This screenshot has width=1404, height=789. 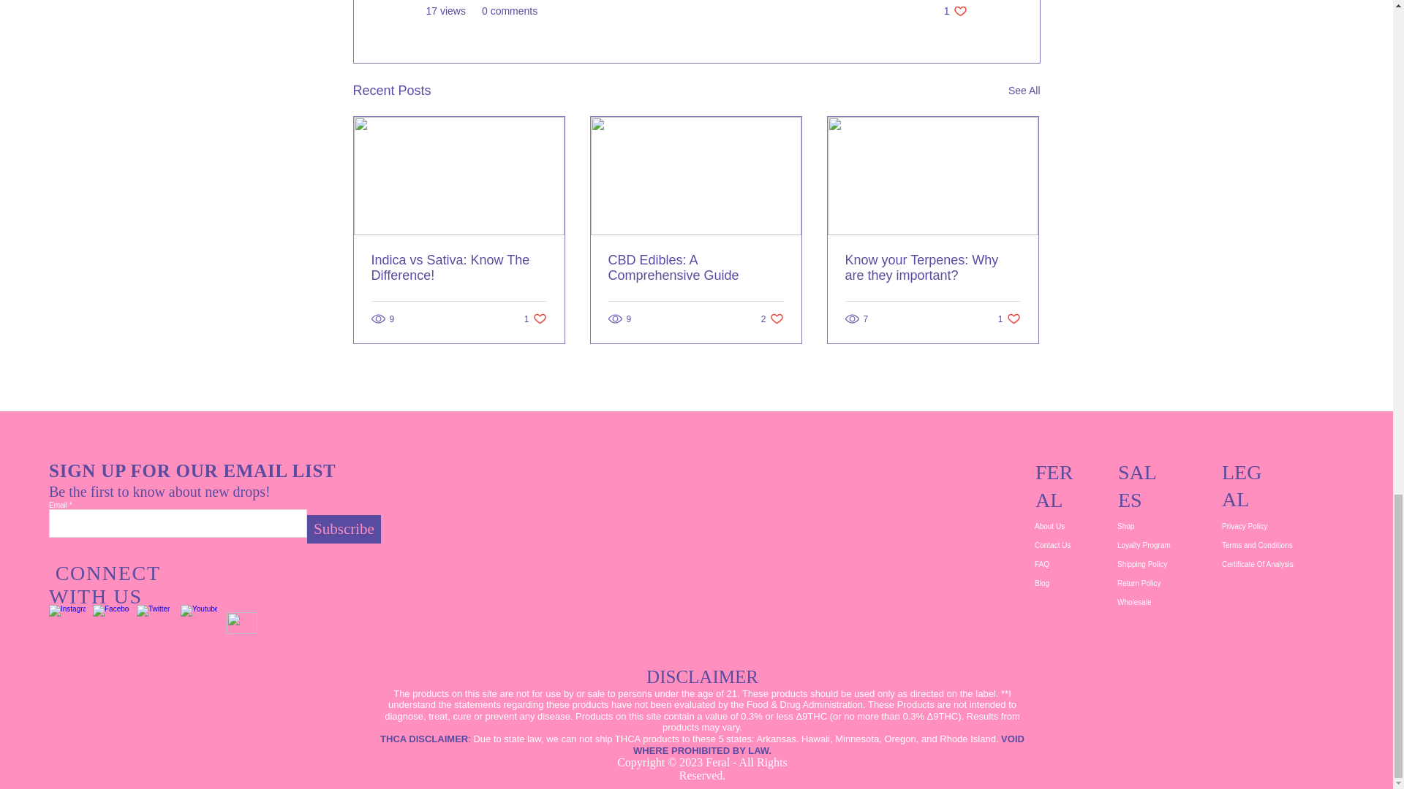 I want to click on About Us, so click(x=1072, y=527).